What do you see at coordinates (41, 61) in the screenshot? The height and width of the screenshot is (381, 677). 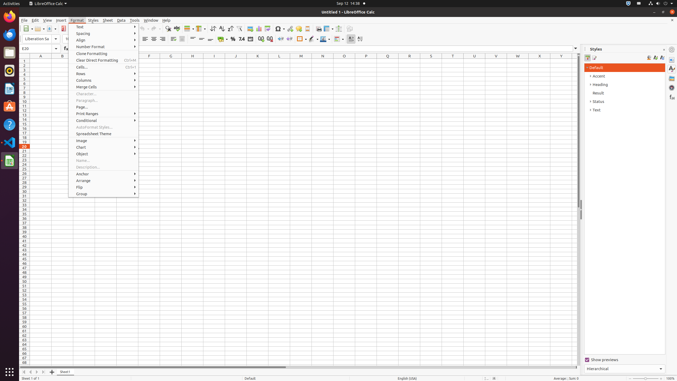 I see `A1` at bounding box center [41, 61].